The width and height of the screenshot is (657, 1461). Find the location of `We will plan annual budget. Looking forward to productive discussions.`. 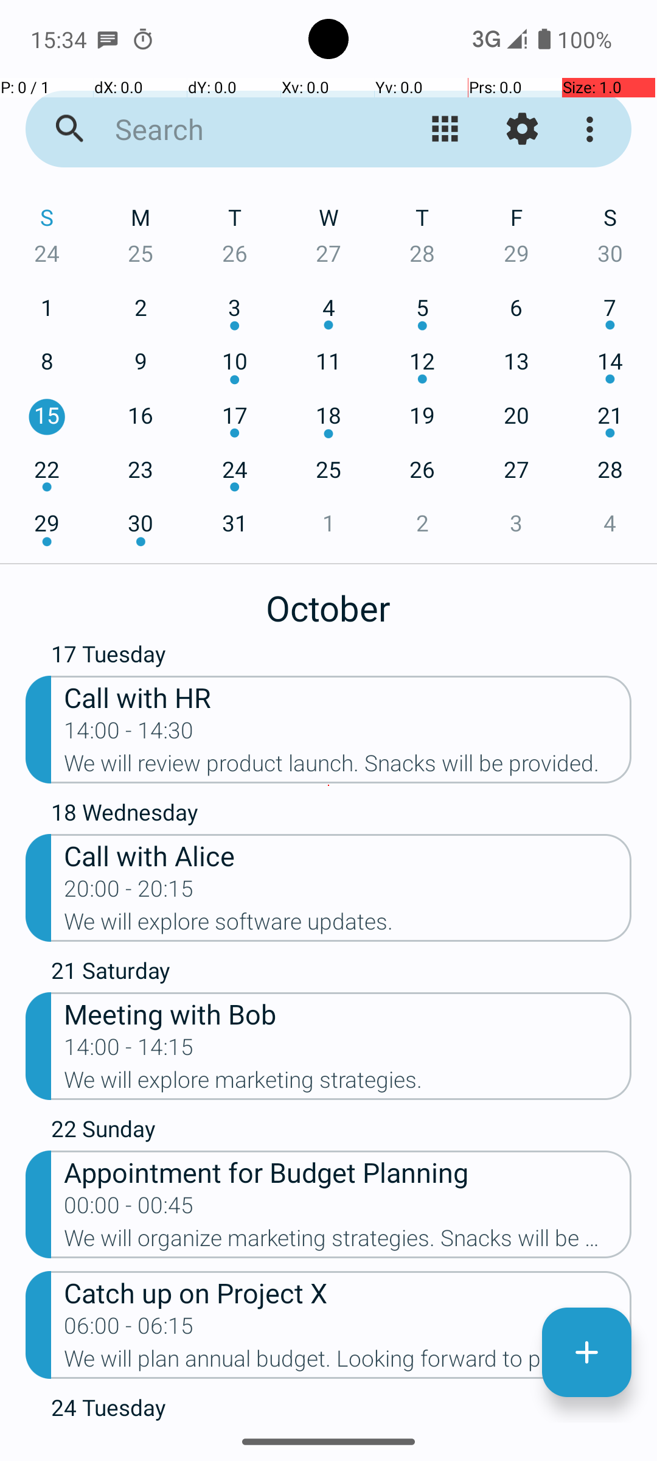

We will plan annual budget. Looking forward to productive discussions. is located at coordinates (348, 1362).